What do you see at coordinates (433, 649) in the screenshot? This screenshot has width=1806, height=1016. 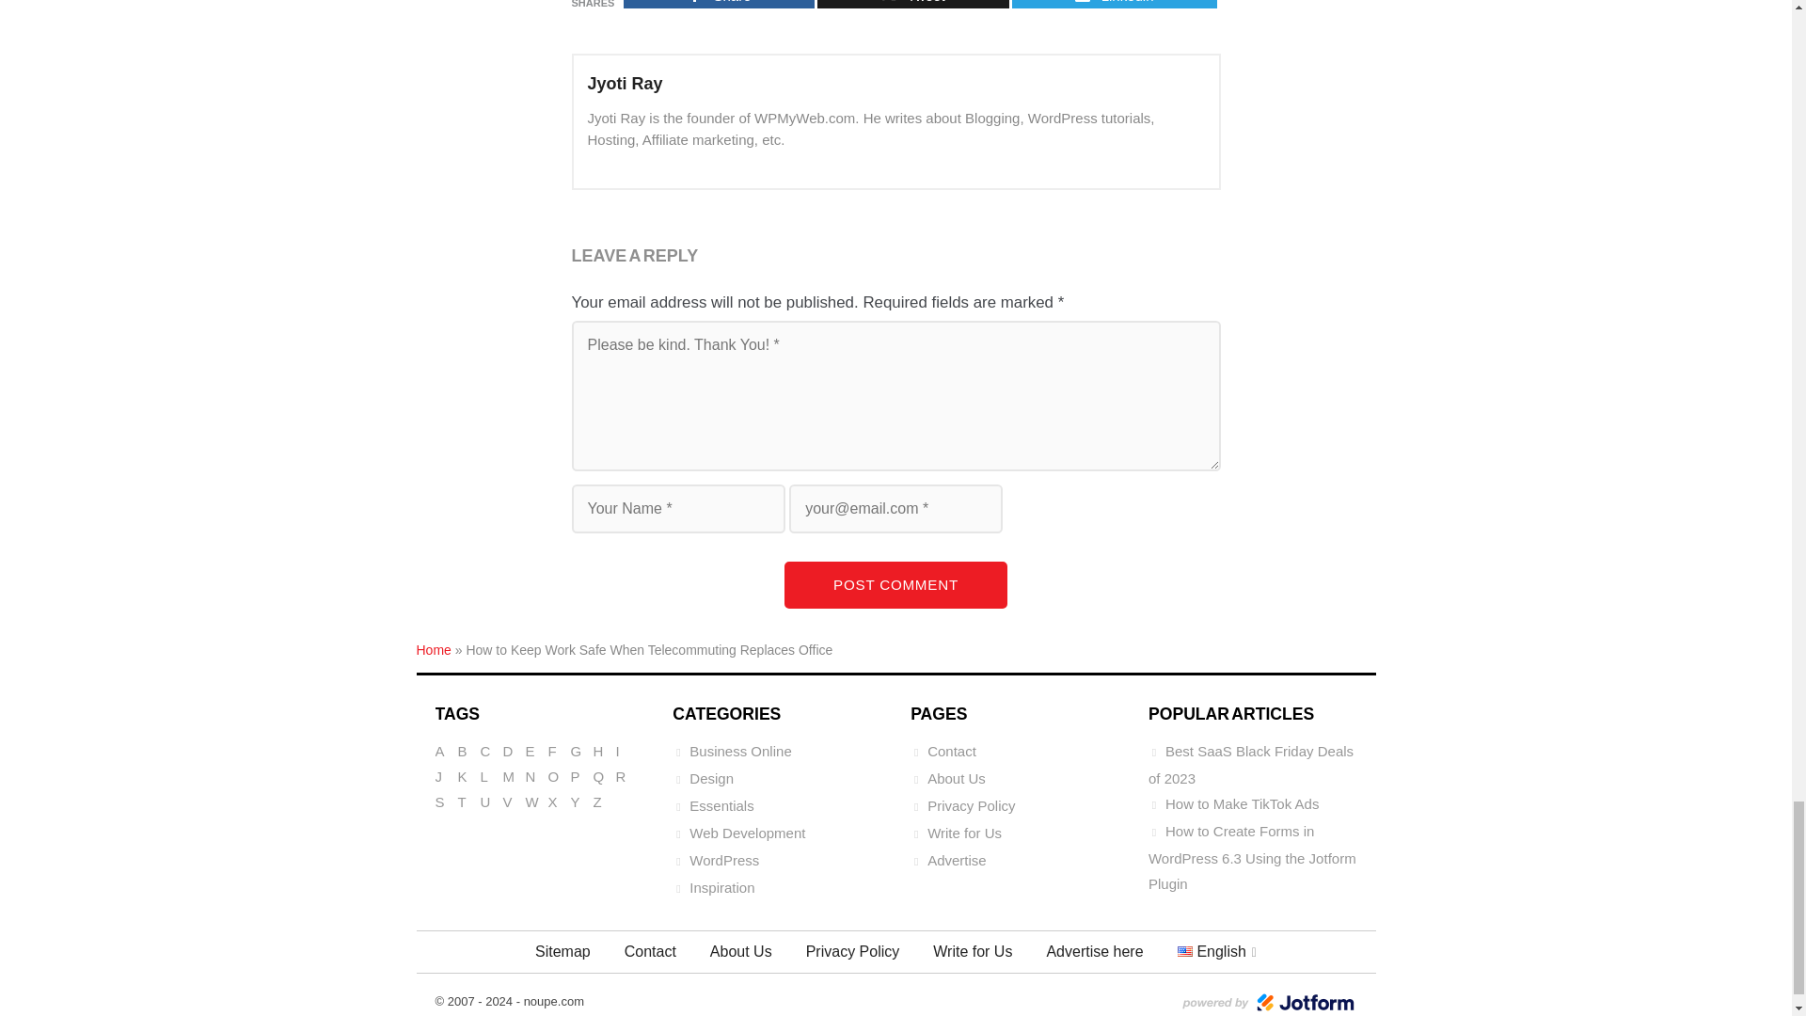 I see `Home` at bounding box center [433, 649].